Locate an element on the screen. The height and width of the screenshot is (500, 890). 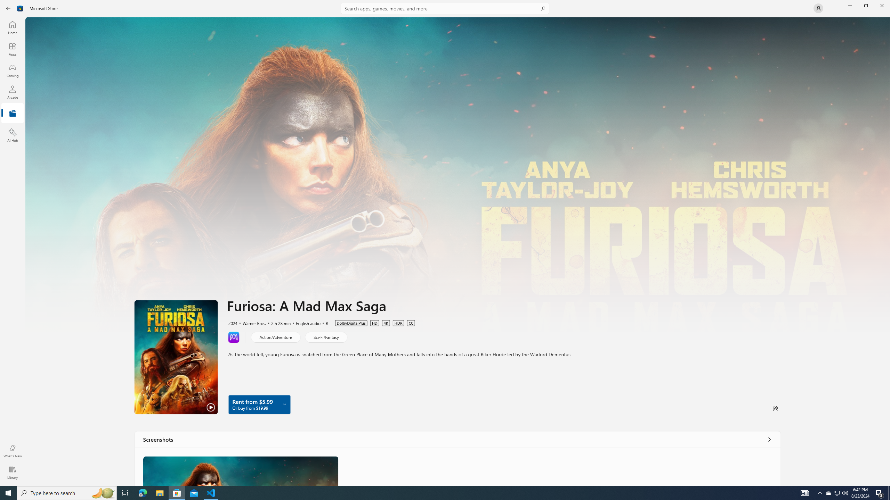
2 h 28 min is located at coordinates (277, 323).